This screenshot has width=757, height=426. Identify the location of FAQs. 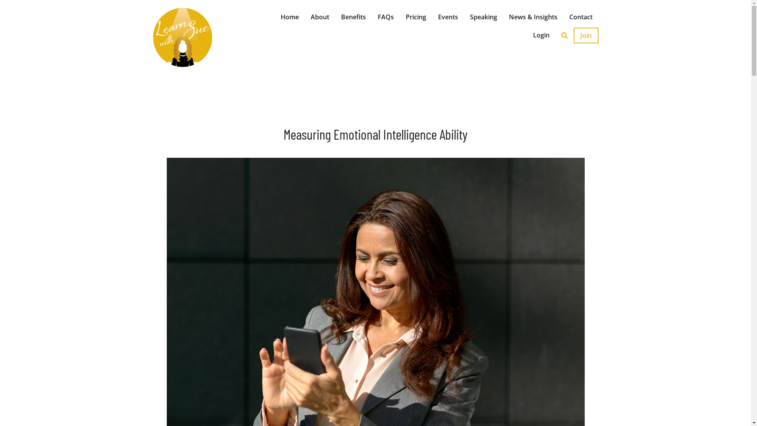
(386, 17).